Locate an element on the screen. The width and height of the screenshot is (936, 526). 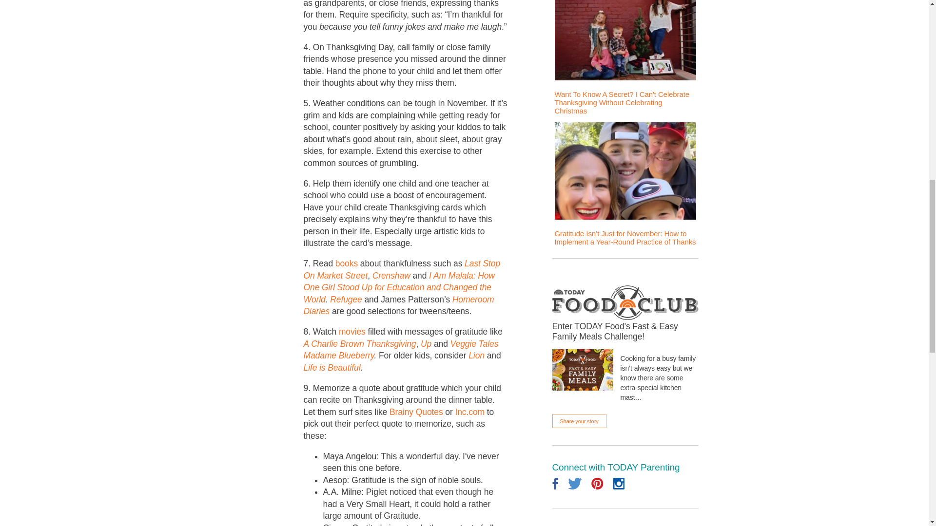
Refugee is located at coordinates (346, 299).